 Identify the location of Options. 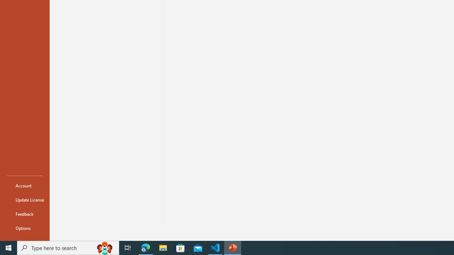
(25, 228).